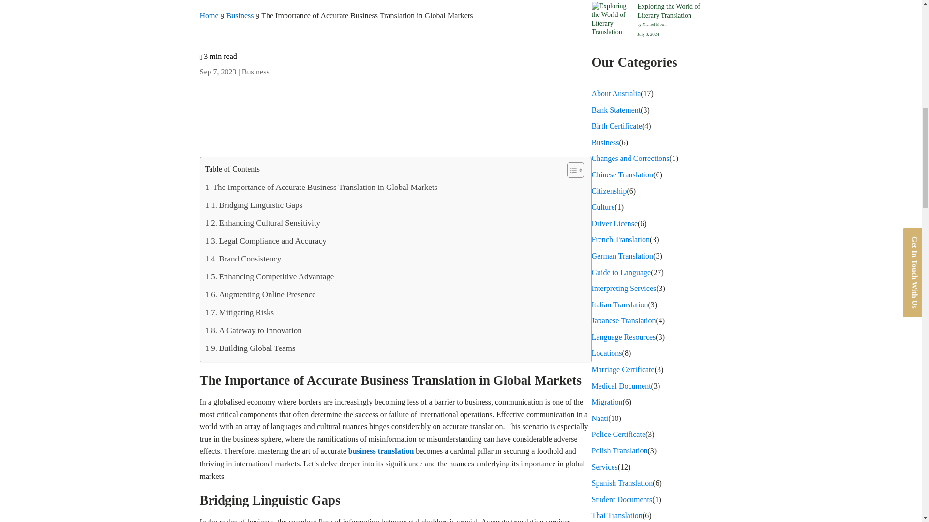 The height and width of the screenshot is (522, 929). I want to click on Mitigating Risks, so click(240, 312).